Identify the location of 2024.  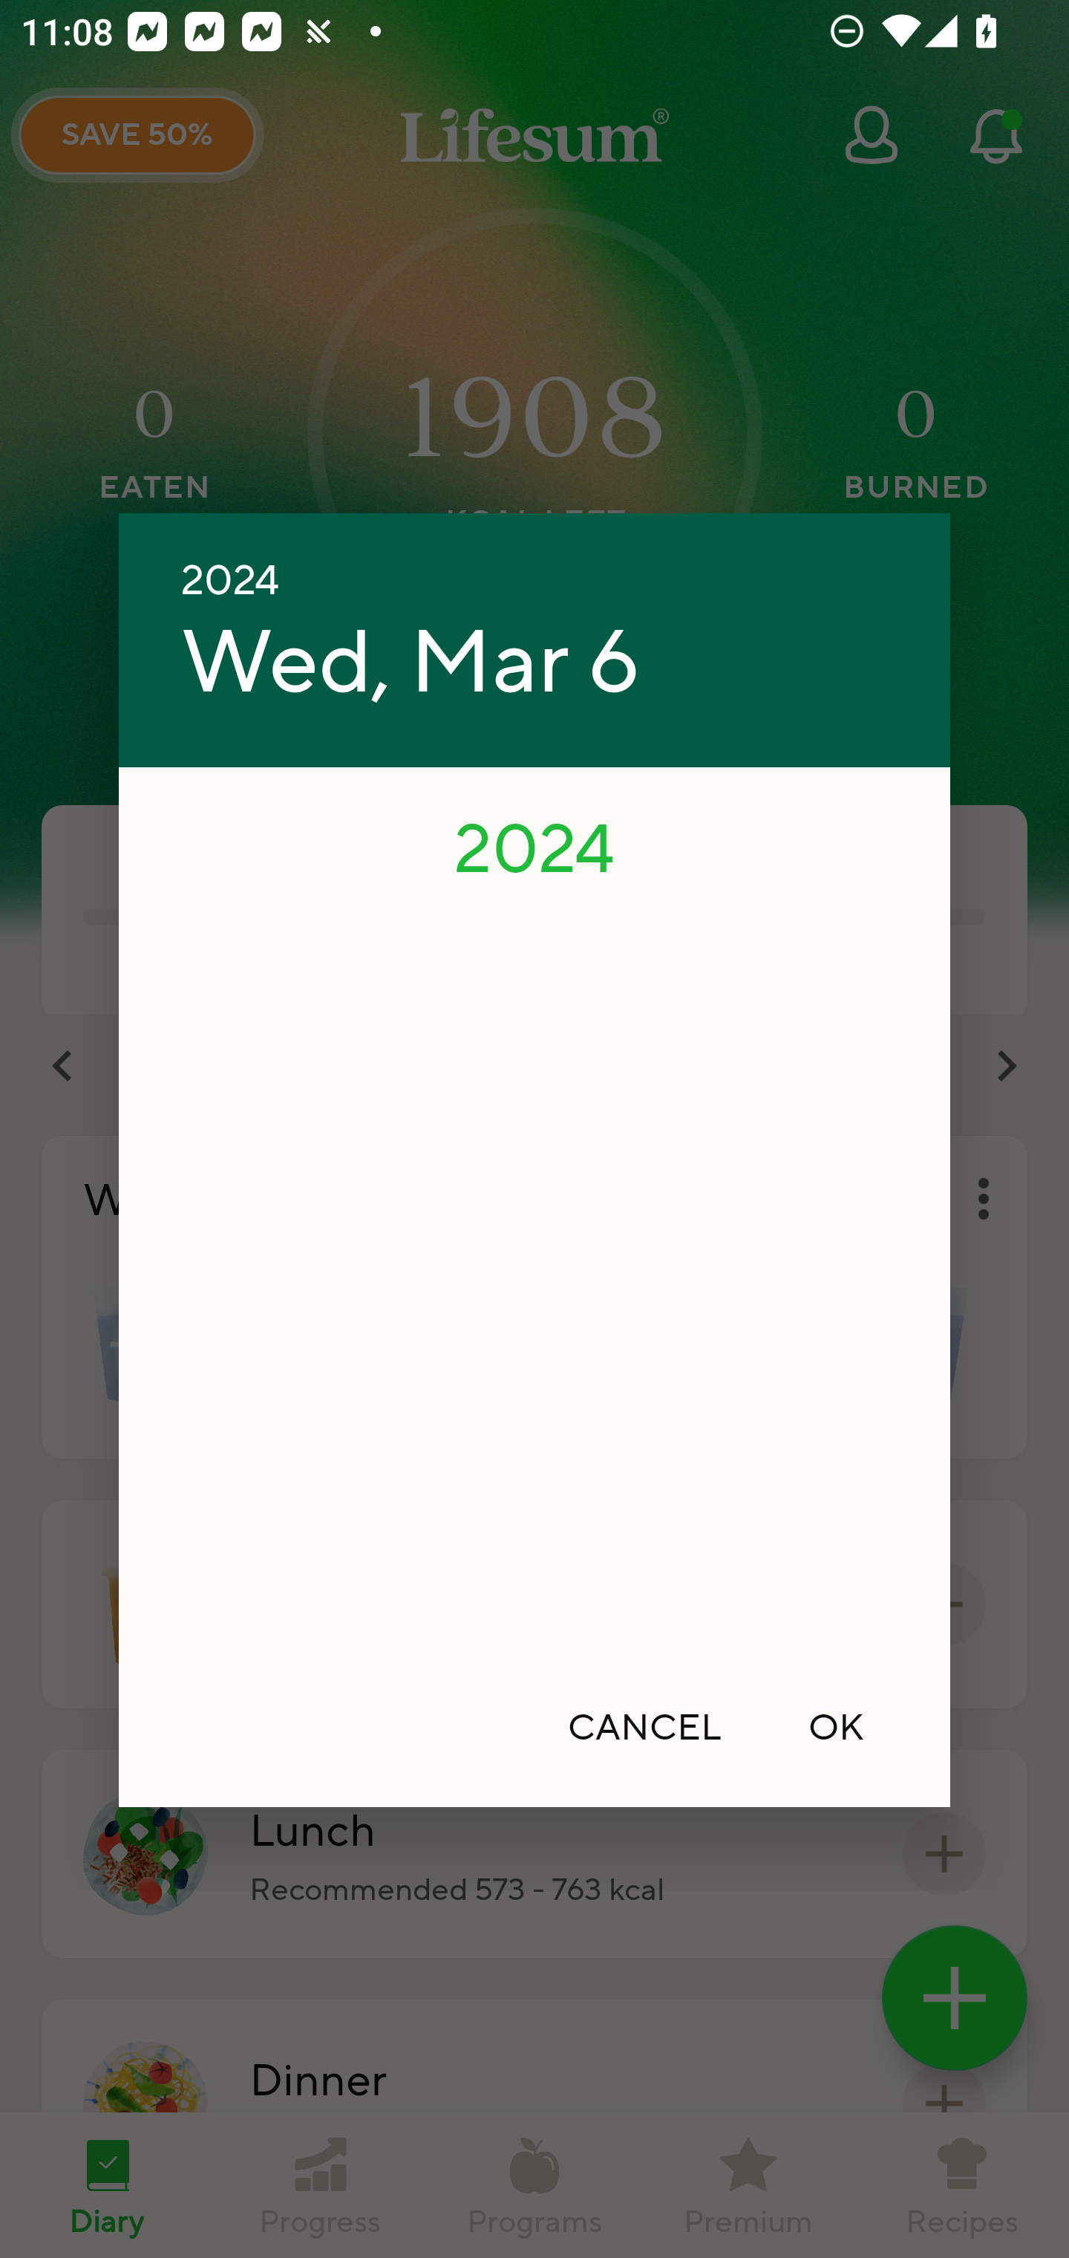
(534, 847).